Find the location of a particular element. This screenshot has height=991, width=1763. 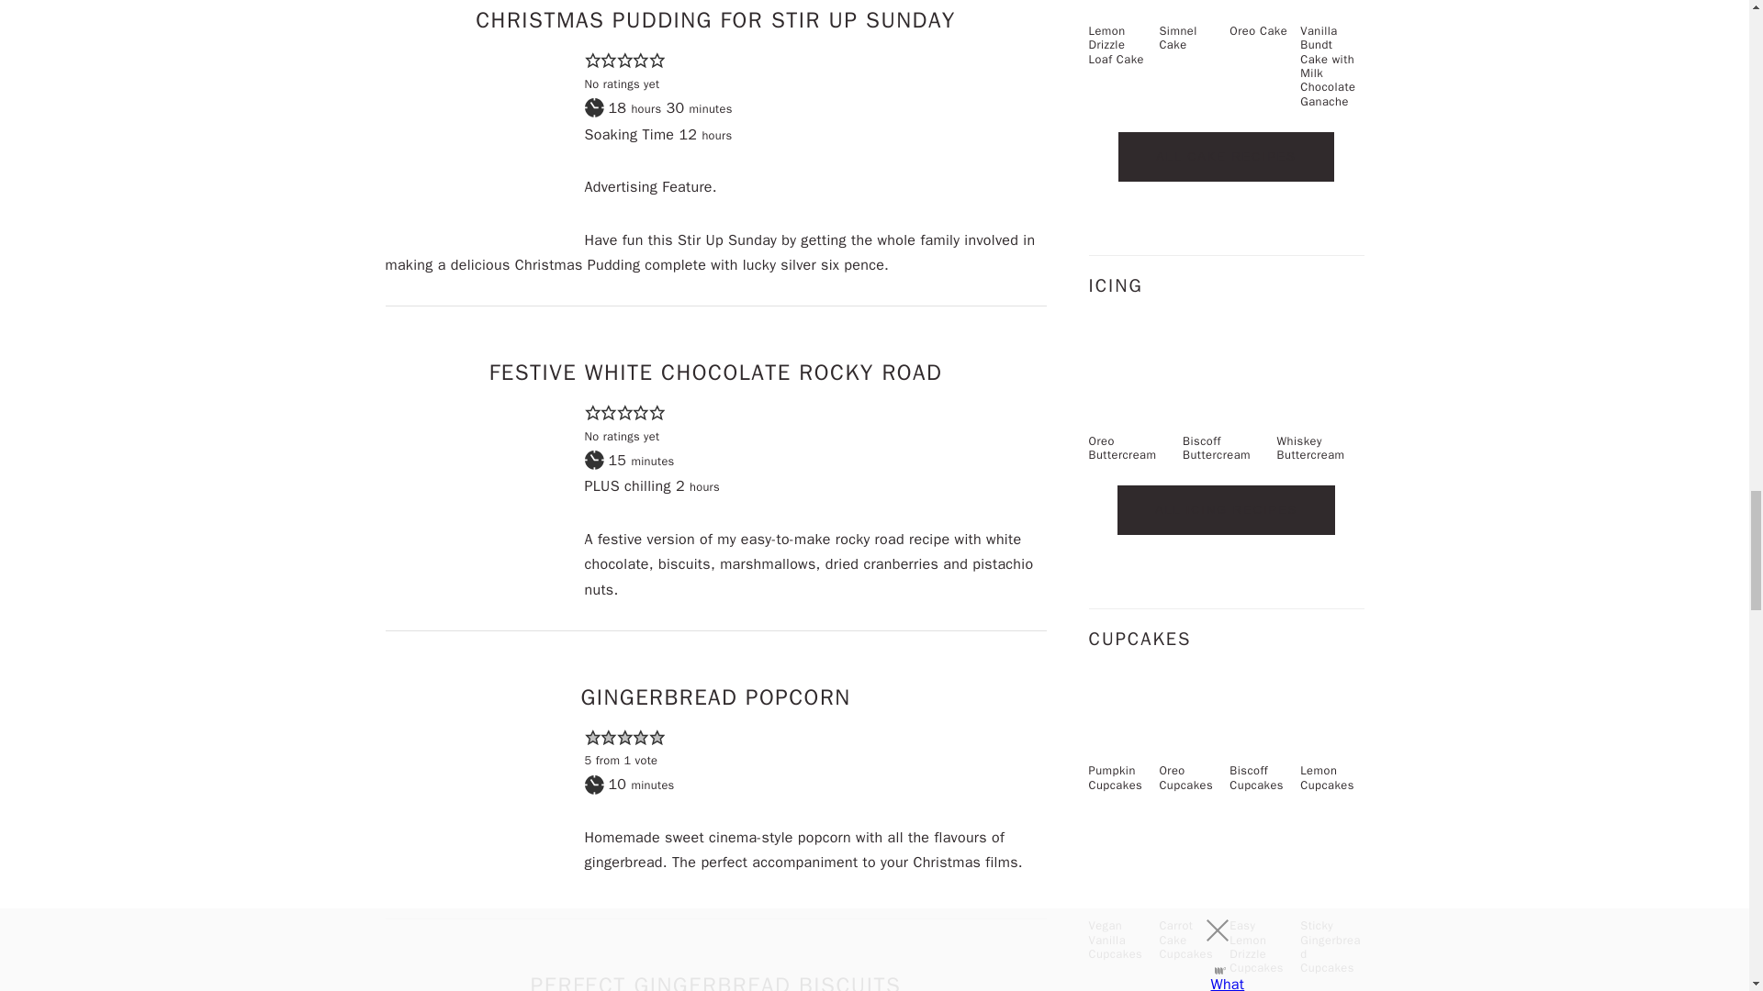

Oreo Buttercream is located at coordinates (1132, 391).